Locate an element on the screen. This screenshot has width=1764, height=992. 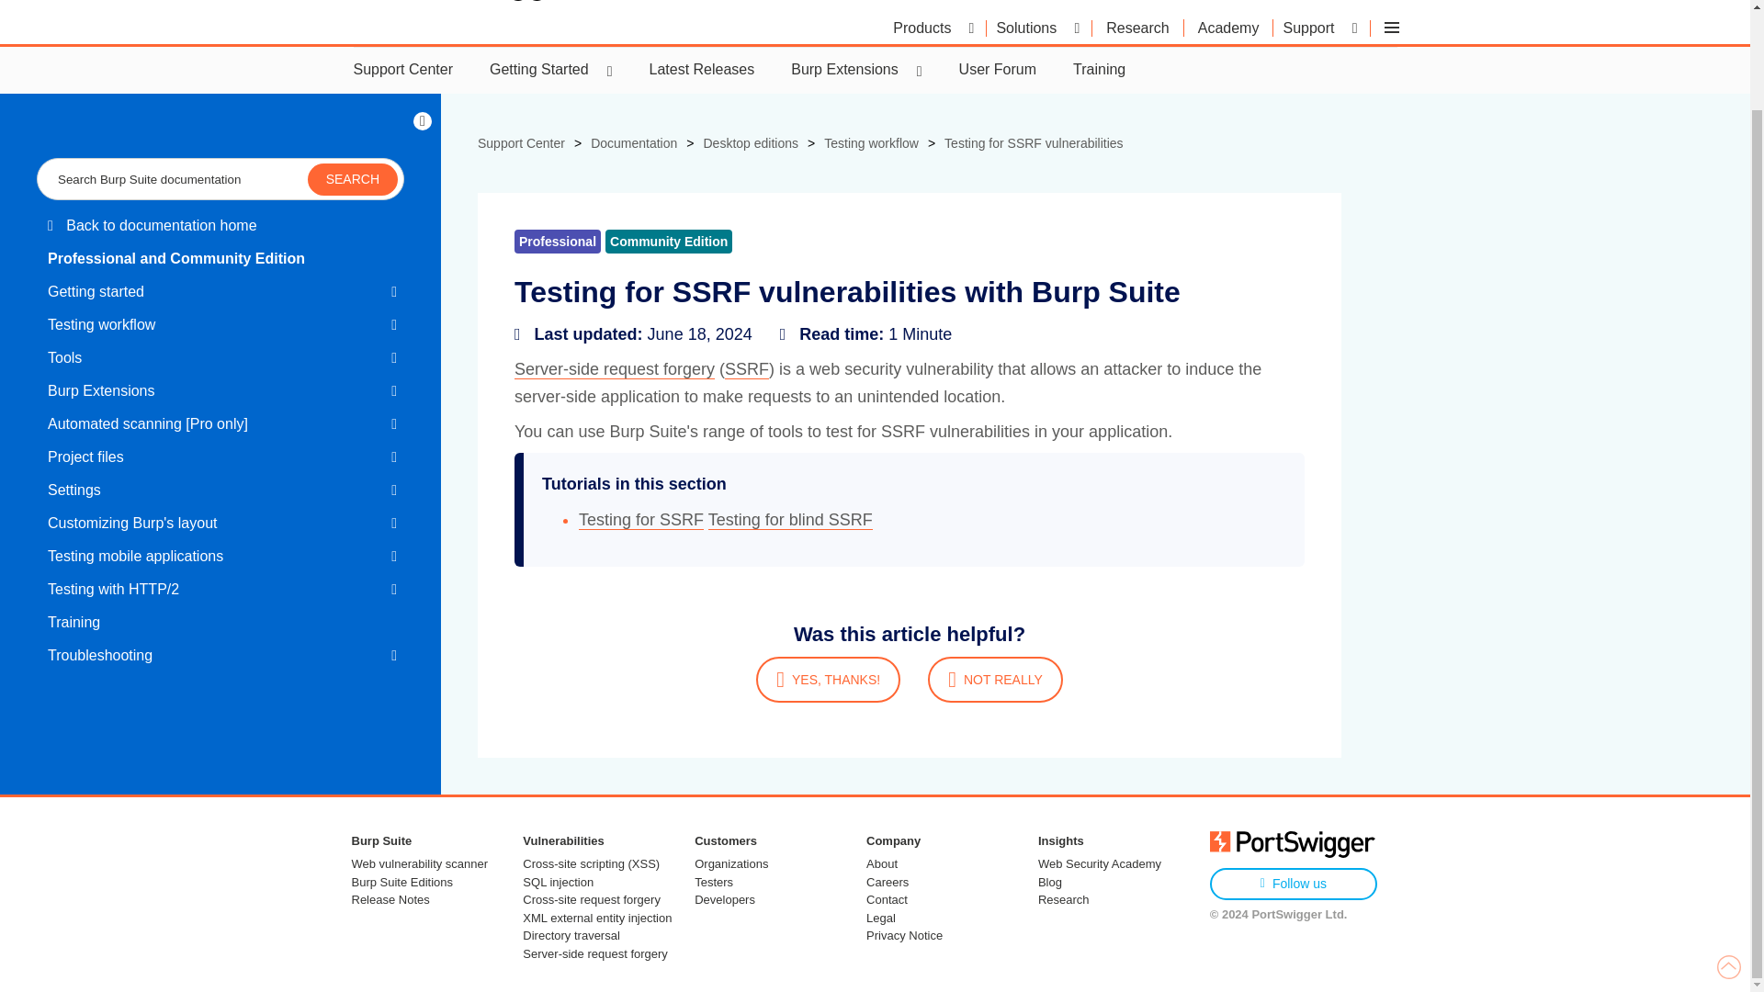
Research is located at coordinates (1137, 28).